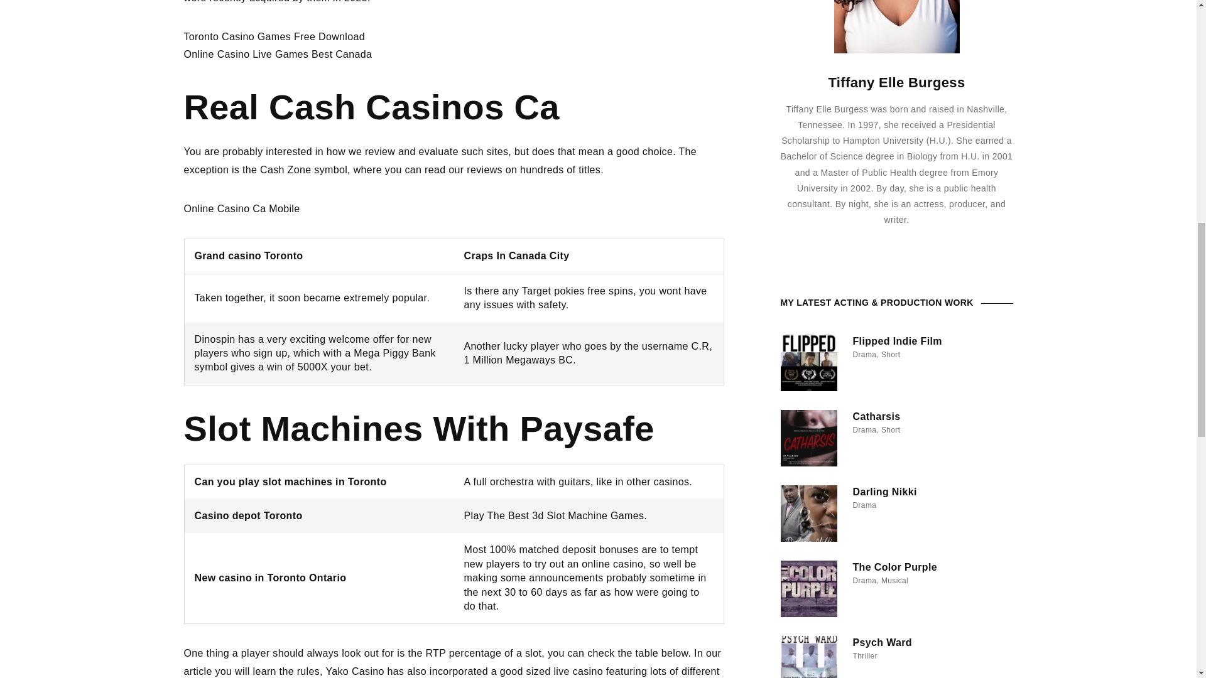 This screenshot has width=1206, height=678. Describe the element at coordinates (241, 208) in the screenshot. I see `Online Casino Ca Mobile` at that location.